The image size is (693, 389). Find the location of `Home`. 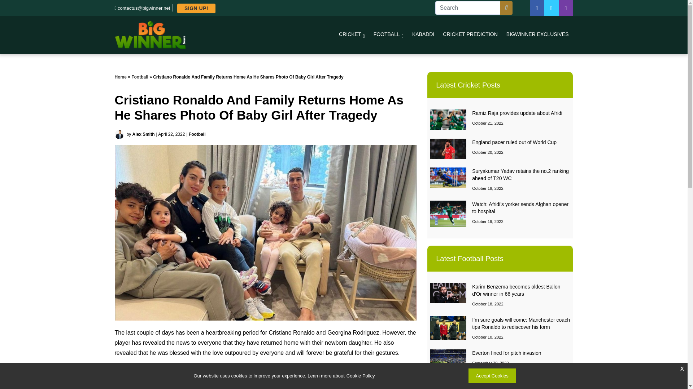

Home is located at coordinates (121, 77).